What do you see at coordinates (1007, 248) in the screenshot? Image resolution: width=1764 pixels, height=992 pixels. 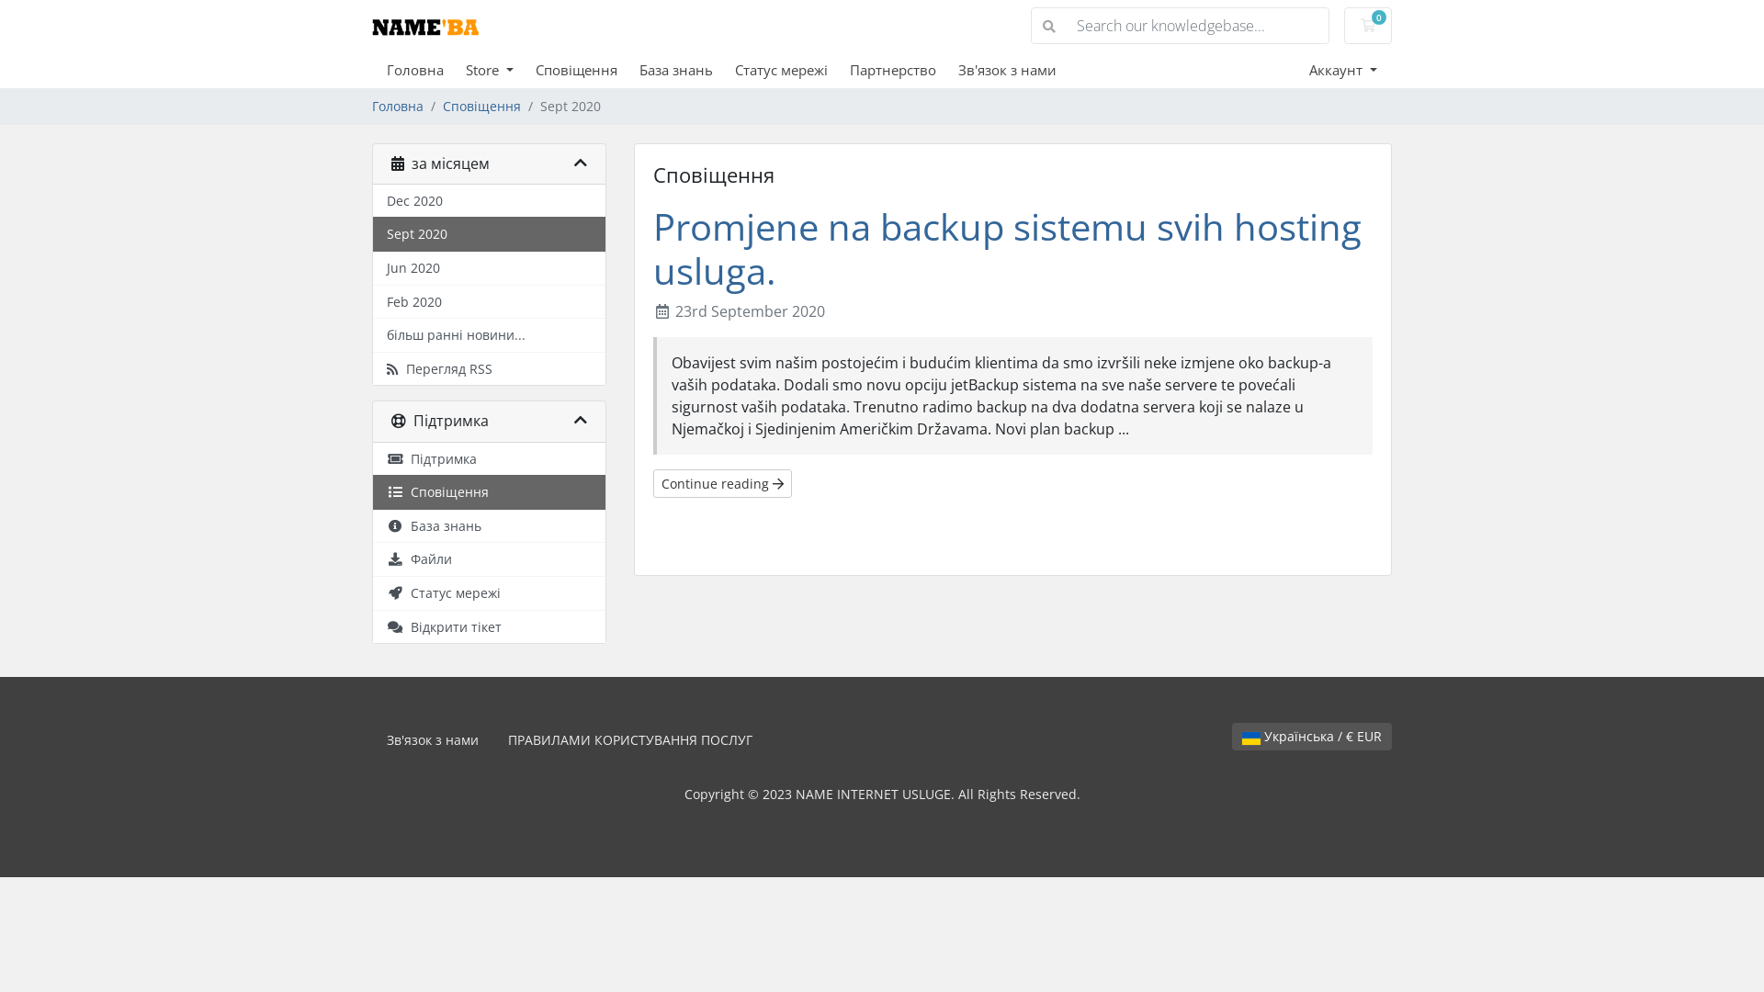 I see `Promjene na backup sistemu svih hosting usluga.` at bounding box center [1007, 248].